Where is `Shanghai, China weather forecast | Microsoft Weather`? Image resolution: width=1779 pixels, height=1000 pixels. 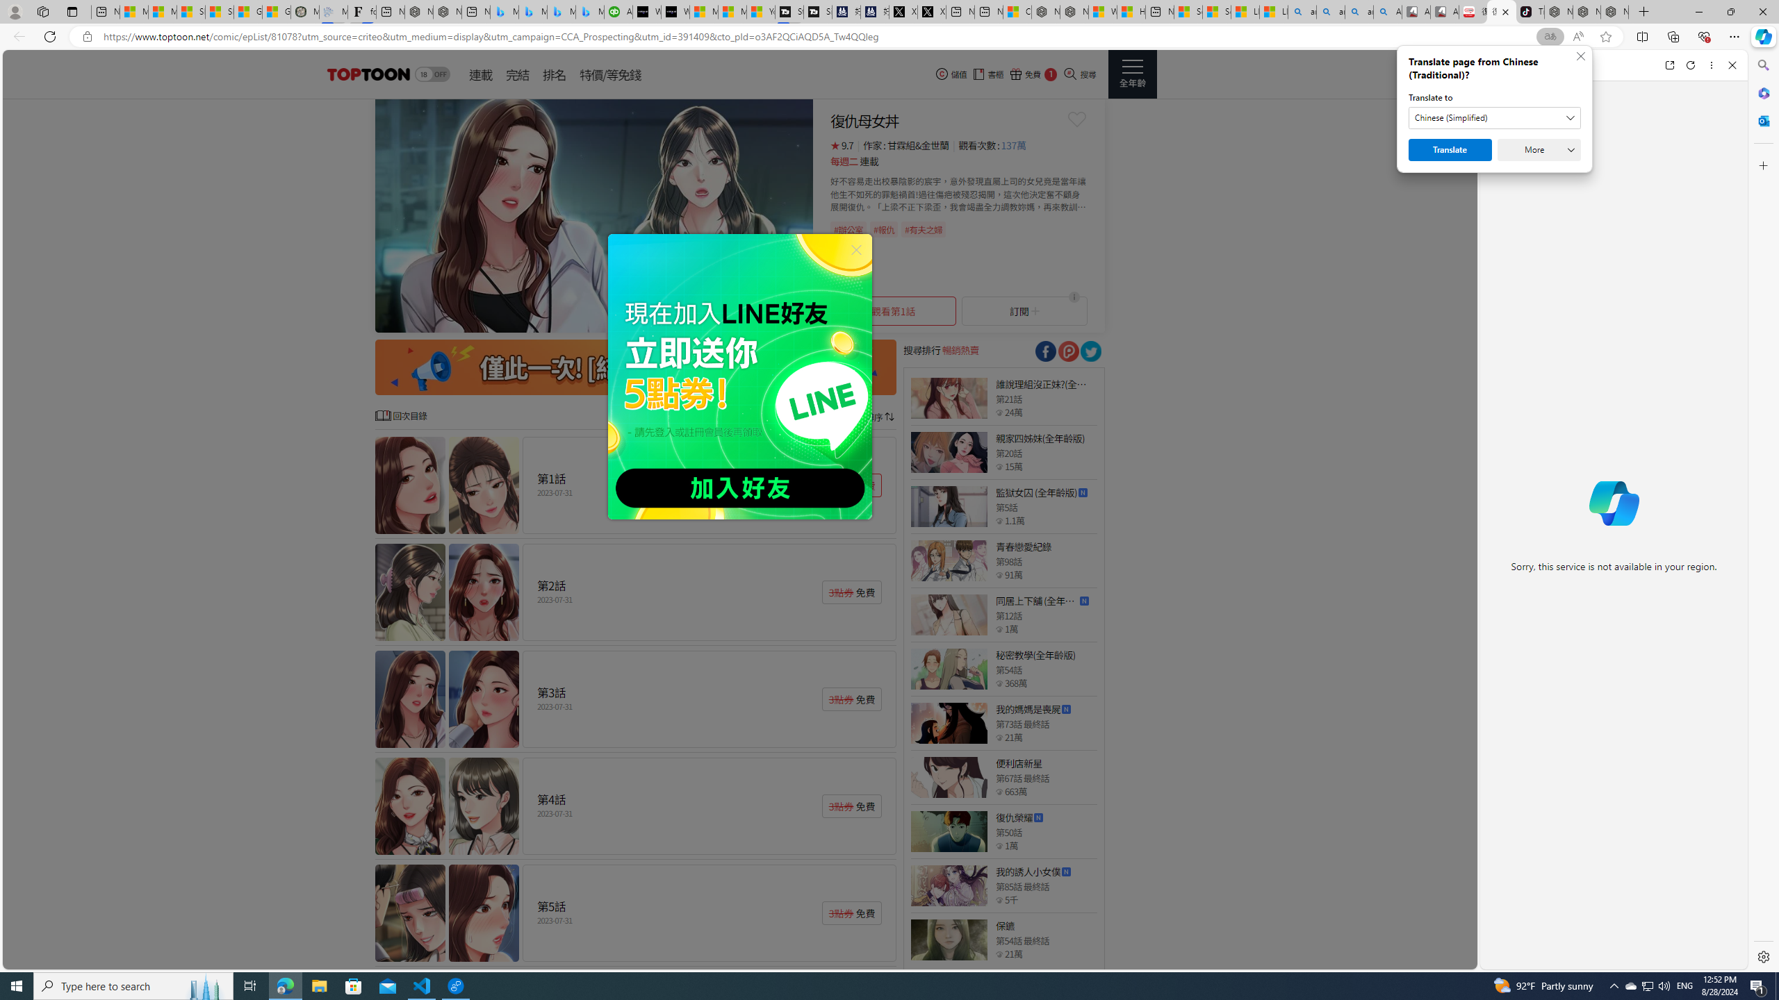 Shanghai, China weather forecast | Microsoft Weather is located at coordinates (220, 12).